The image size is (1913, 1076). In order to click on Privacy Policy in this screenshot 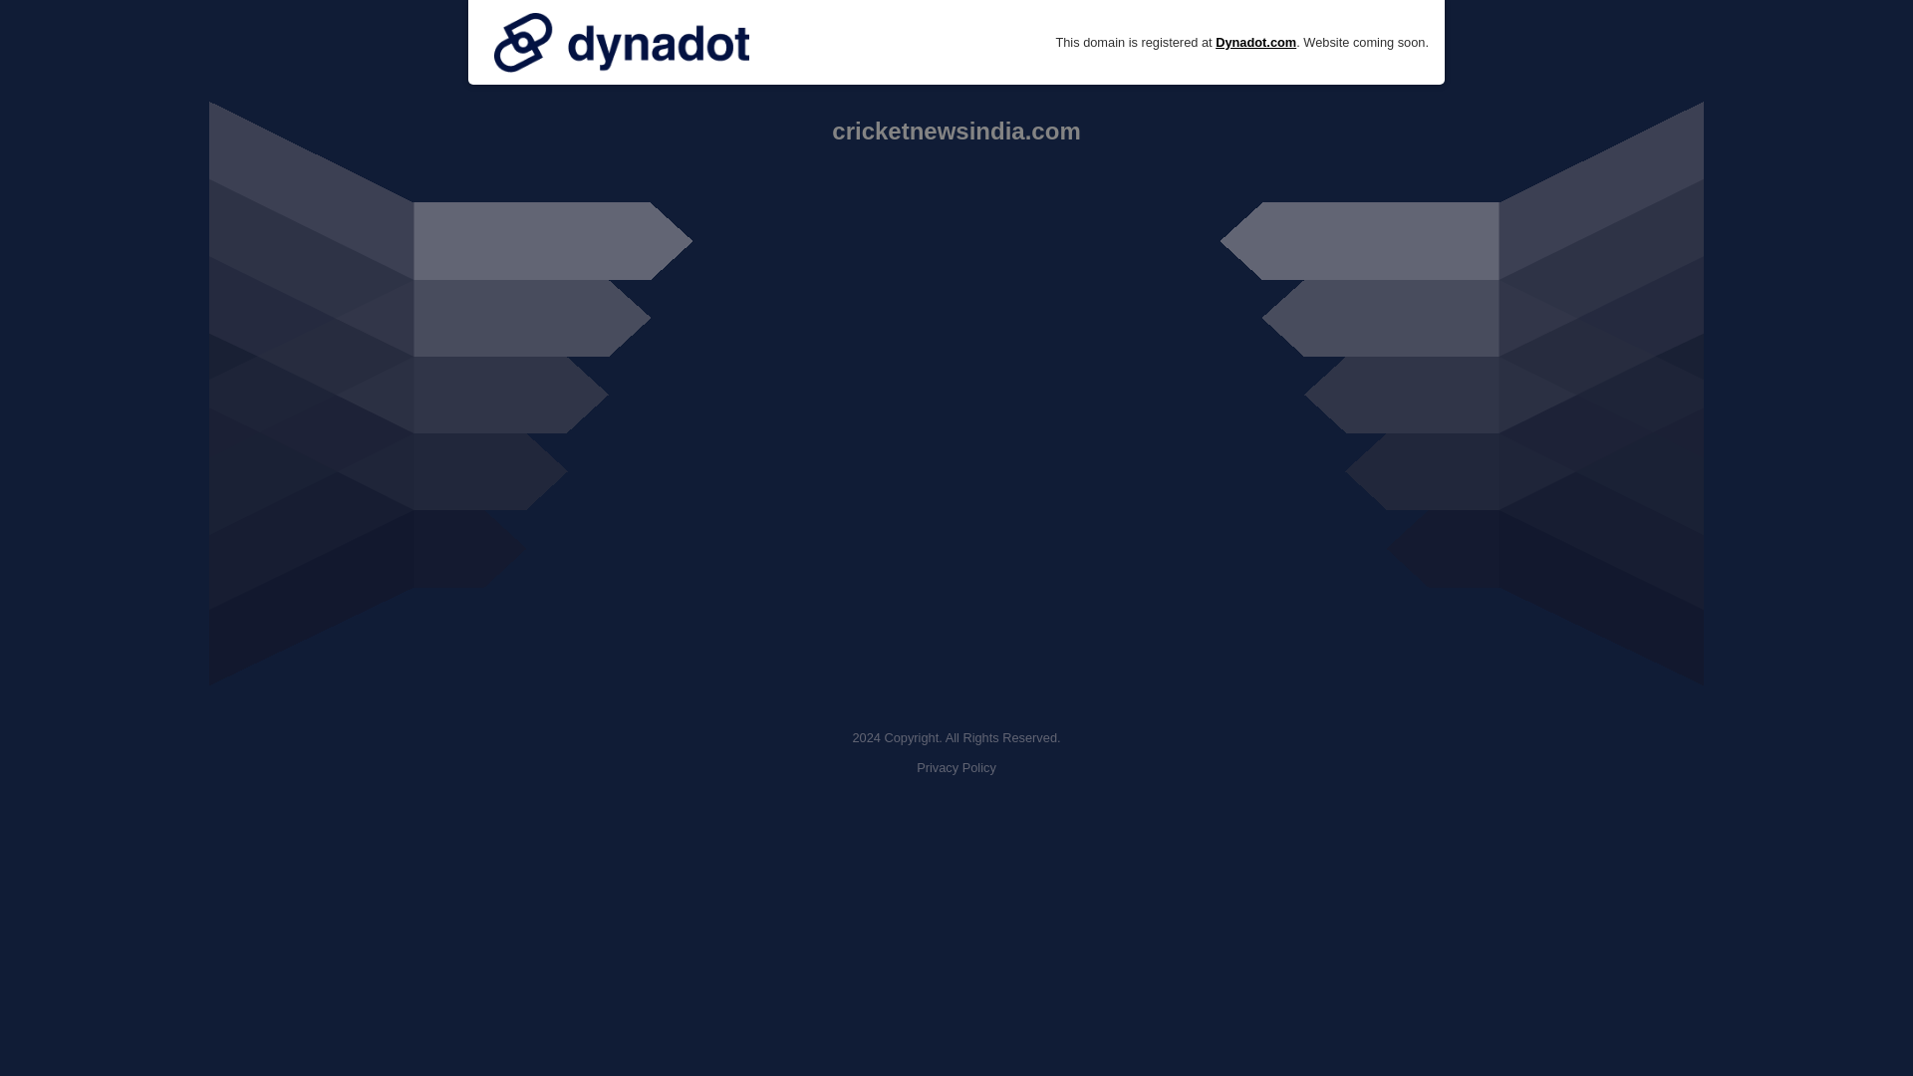, I will do `click(956, 767)`.